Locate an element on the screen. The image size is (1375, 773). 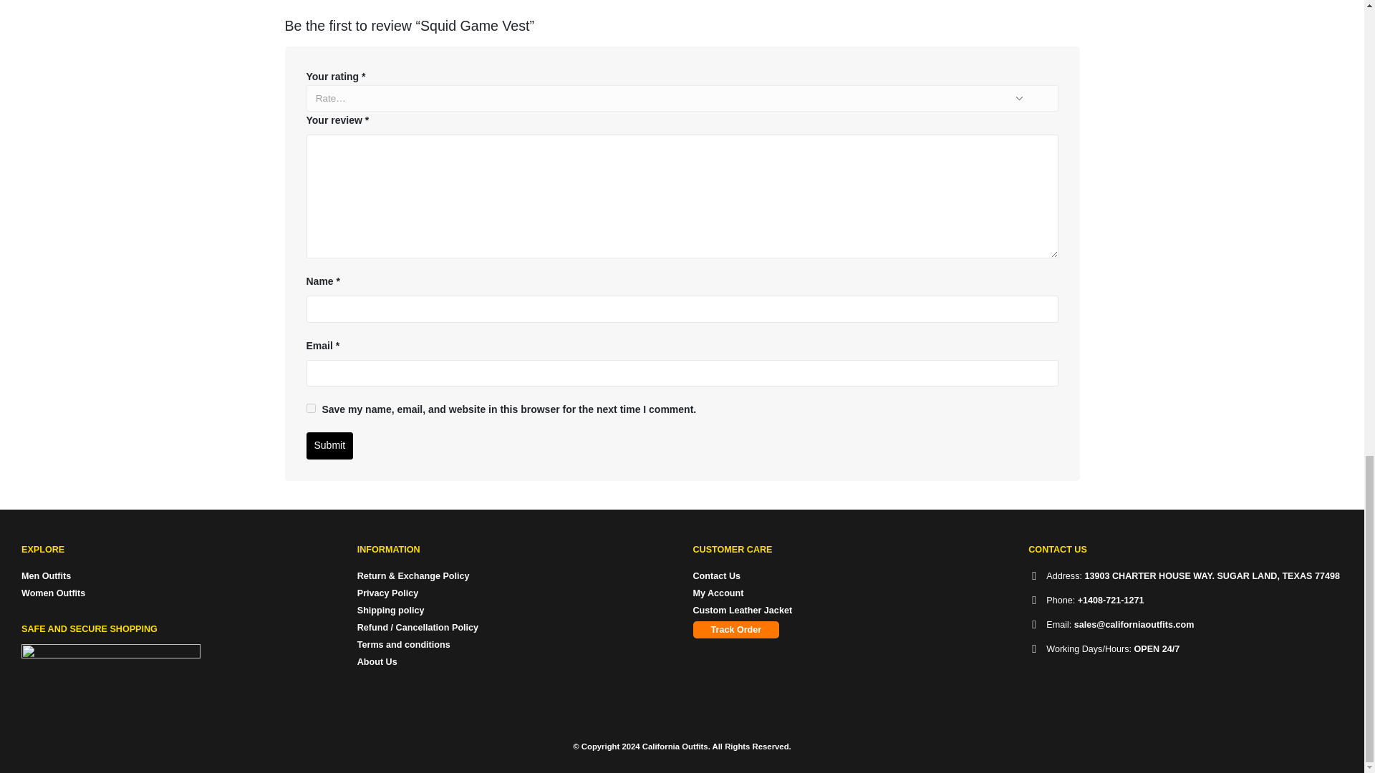
Shipping policy is located at coordinates (391, 610).